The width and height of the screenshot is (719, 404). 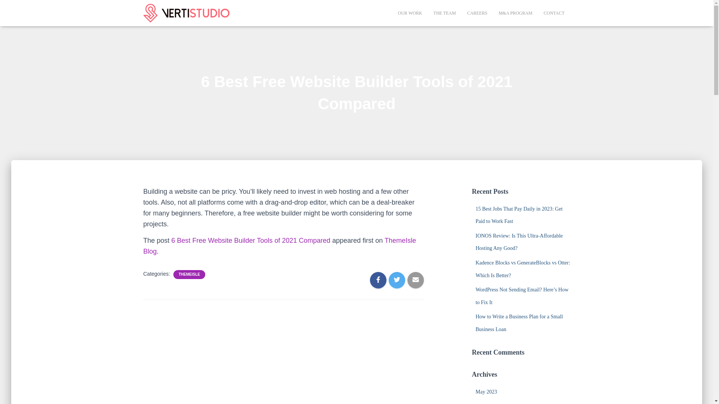 What do you see at coordinates (445, 13) in the screenshot?
I see `THE TEAM` at bounding box center [445, 13].